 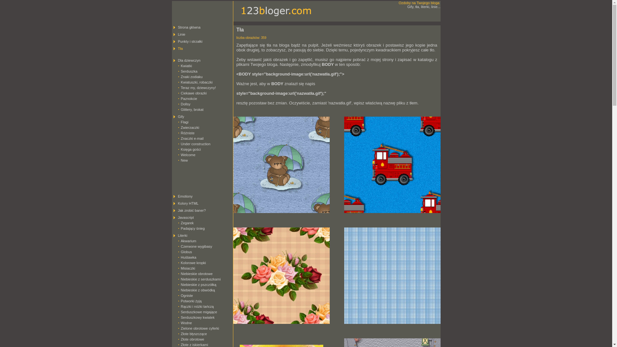 What do you see at coordinates (189, 99) in the screenshot?
I see `Paznokcie` at bounding box center [189, 99].